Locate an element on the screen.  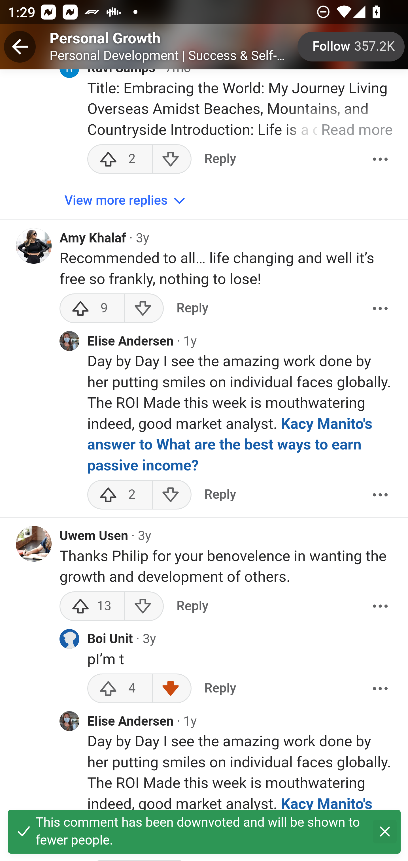
Downvote is located at coordinates (144, 309).